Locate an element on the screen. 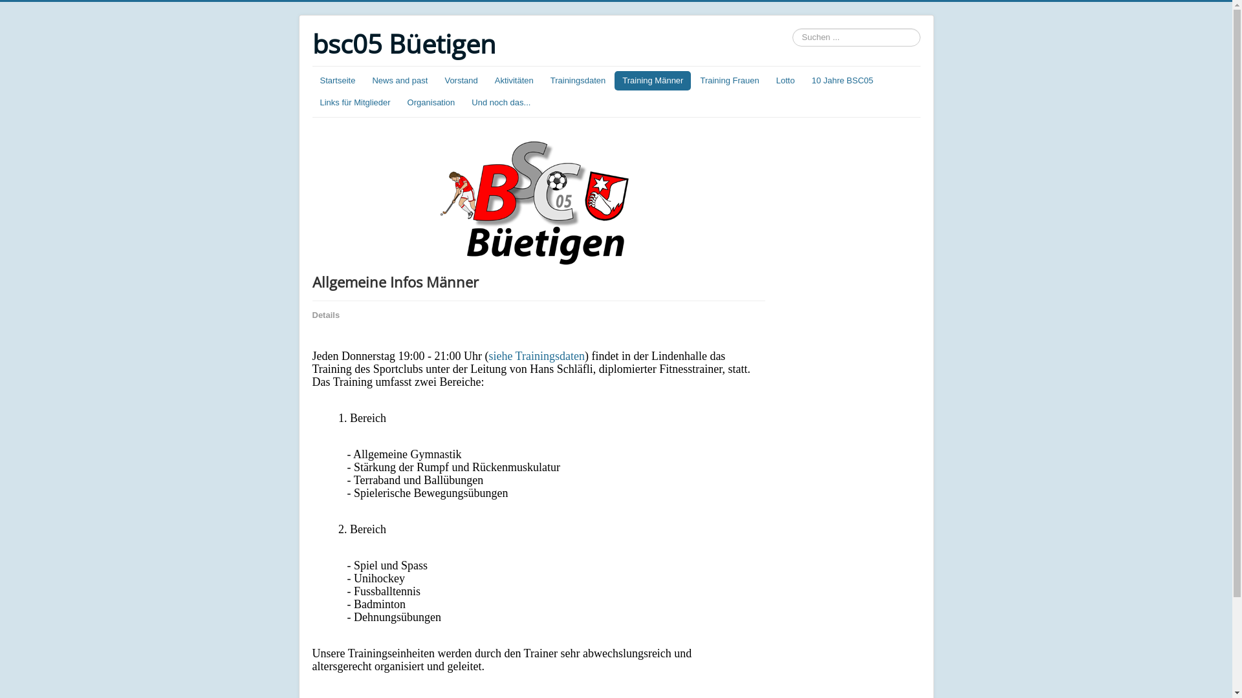 The width and height of the screenshot is (1242, 698). Lotto is located at coordinates (785, 81).